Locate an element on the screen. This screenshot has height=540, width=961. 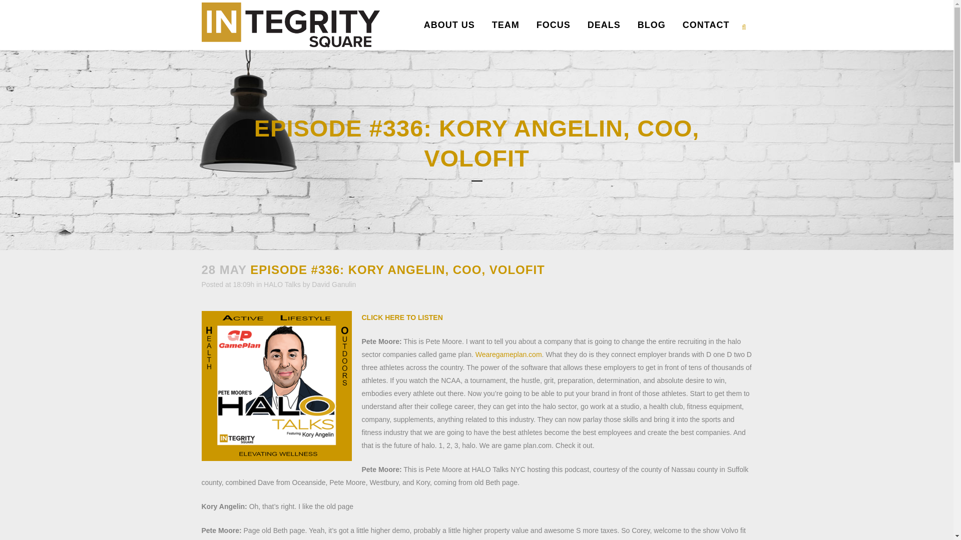
DEALS is located at coordinates (604, 25).